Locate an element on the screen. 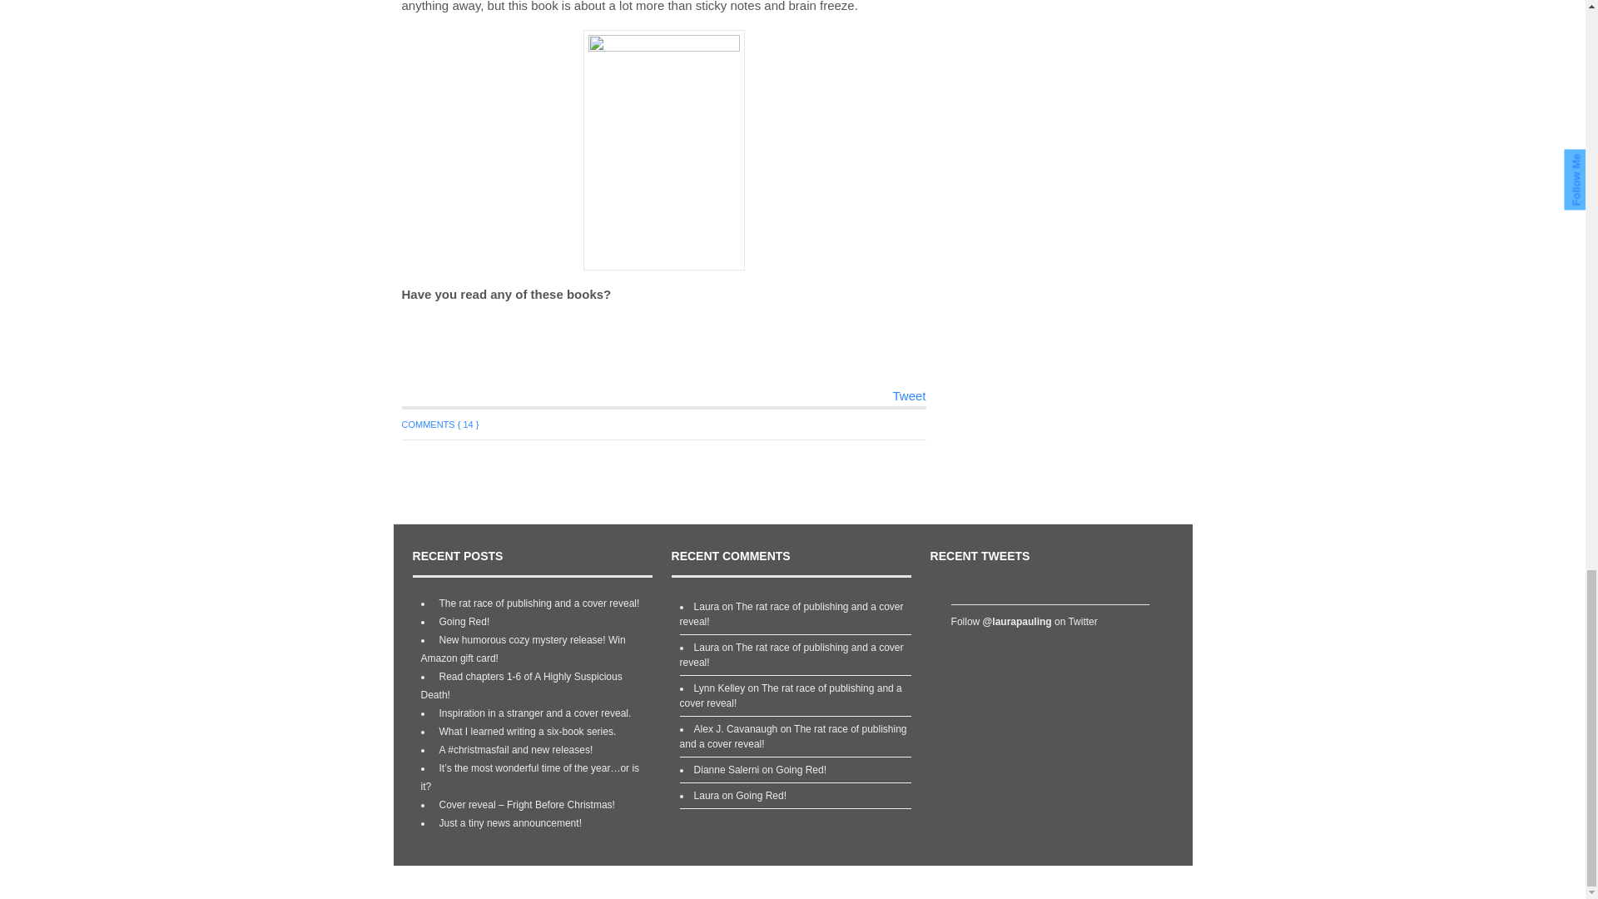  Read chapters 1-6 of A Highly Suspicious Death! is located at coordinates (522, 686).